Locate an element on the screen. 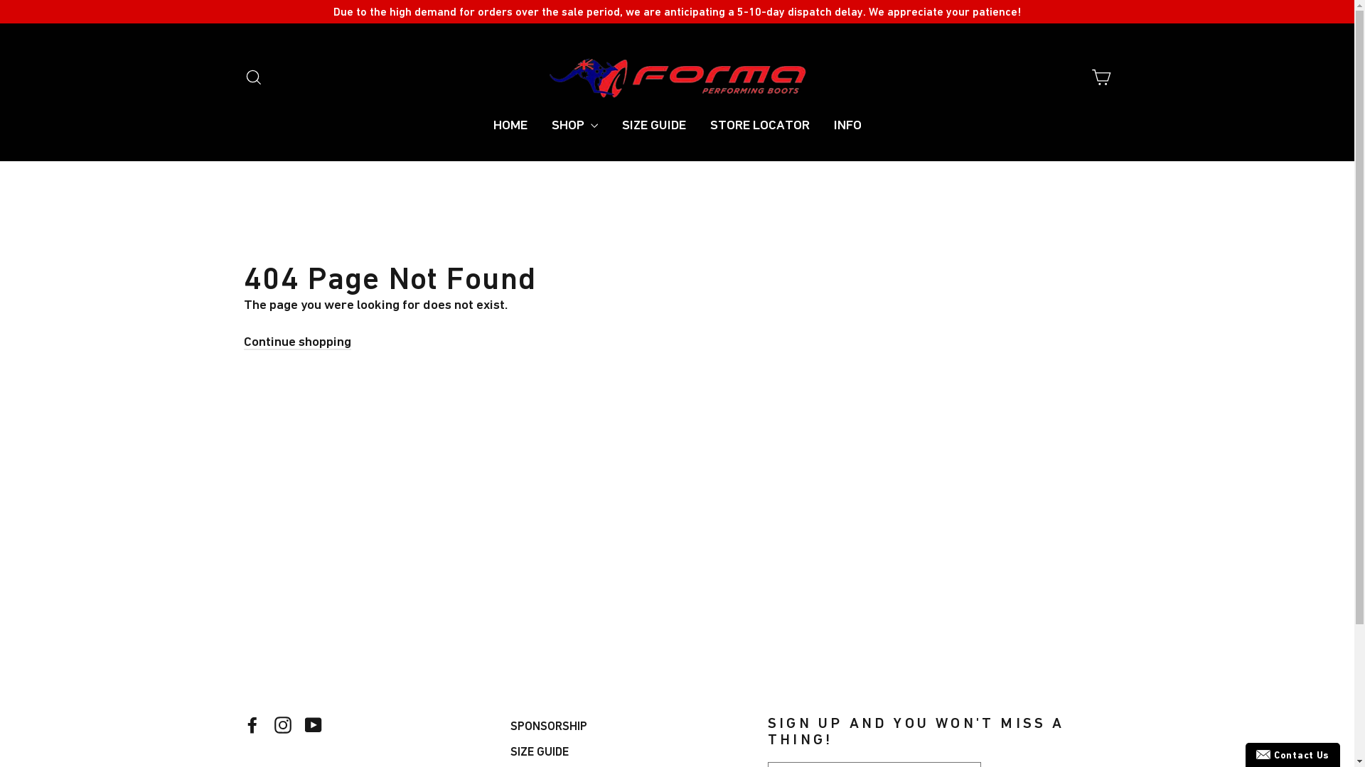  Facebook is located at coordinates (252, 724).